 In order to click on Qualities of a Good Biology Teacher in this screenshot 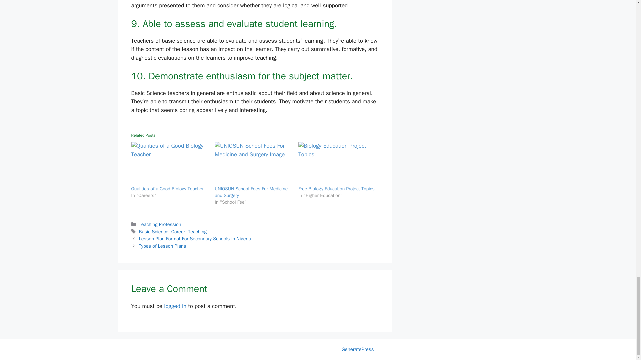, I will do `click(167, 189)`.